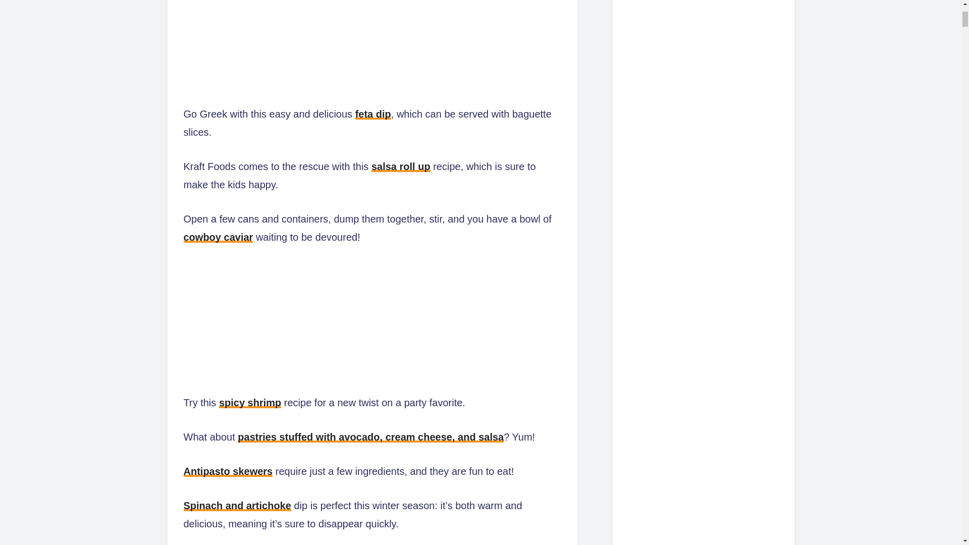 The image size is (969, 545). I want to click on Spinach and artichoke, so click(237, 506).